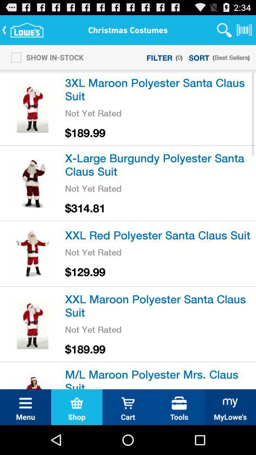  What do you see at coordinates (199, 57) in the screenshot?
I see `launch the icon to the right of (0)` at bounding box center [199, 57].